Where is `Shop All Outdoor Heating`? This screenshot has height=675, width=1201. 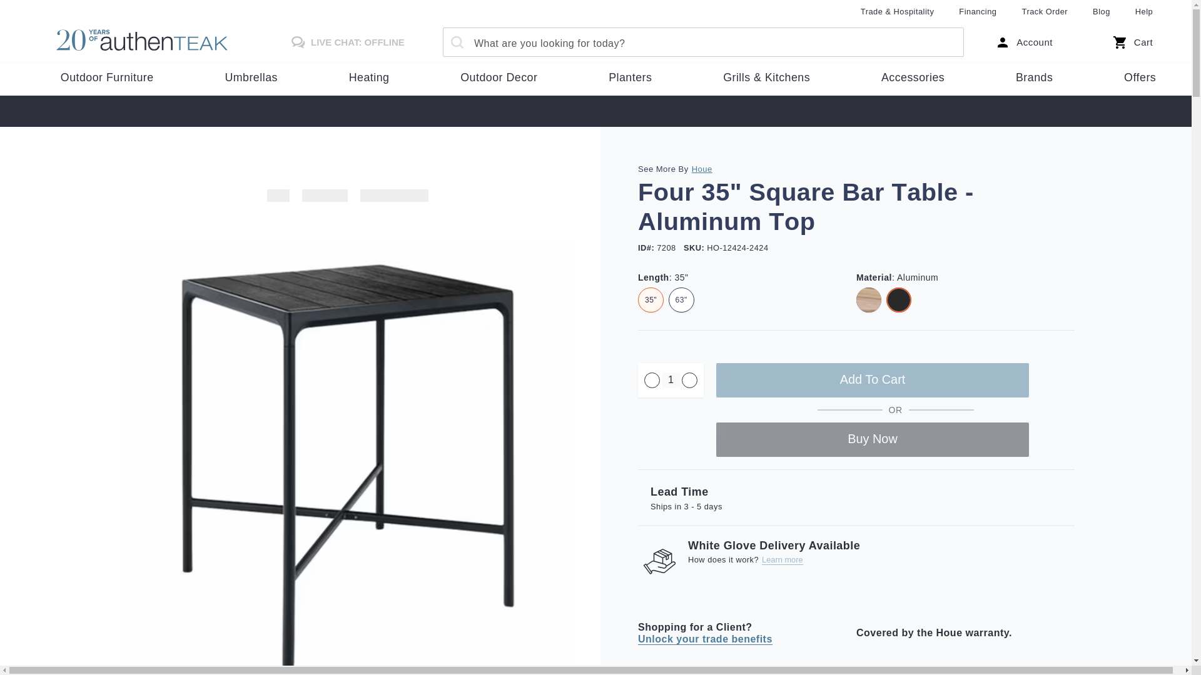 Shop All Outdoor Heating is located at coordinates (369, 78).